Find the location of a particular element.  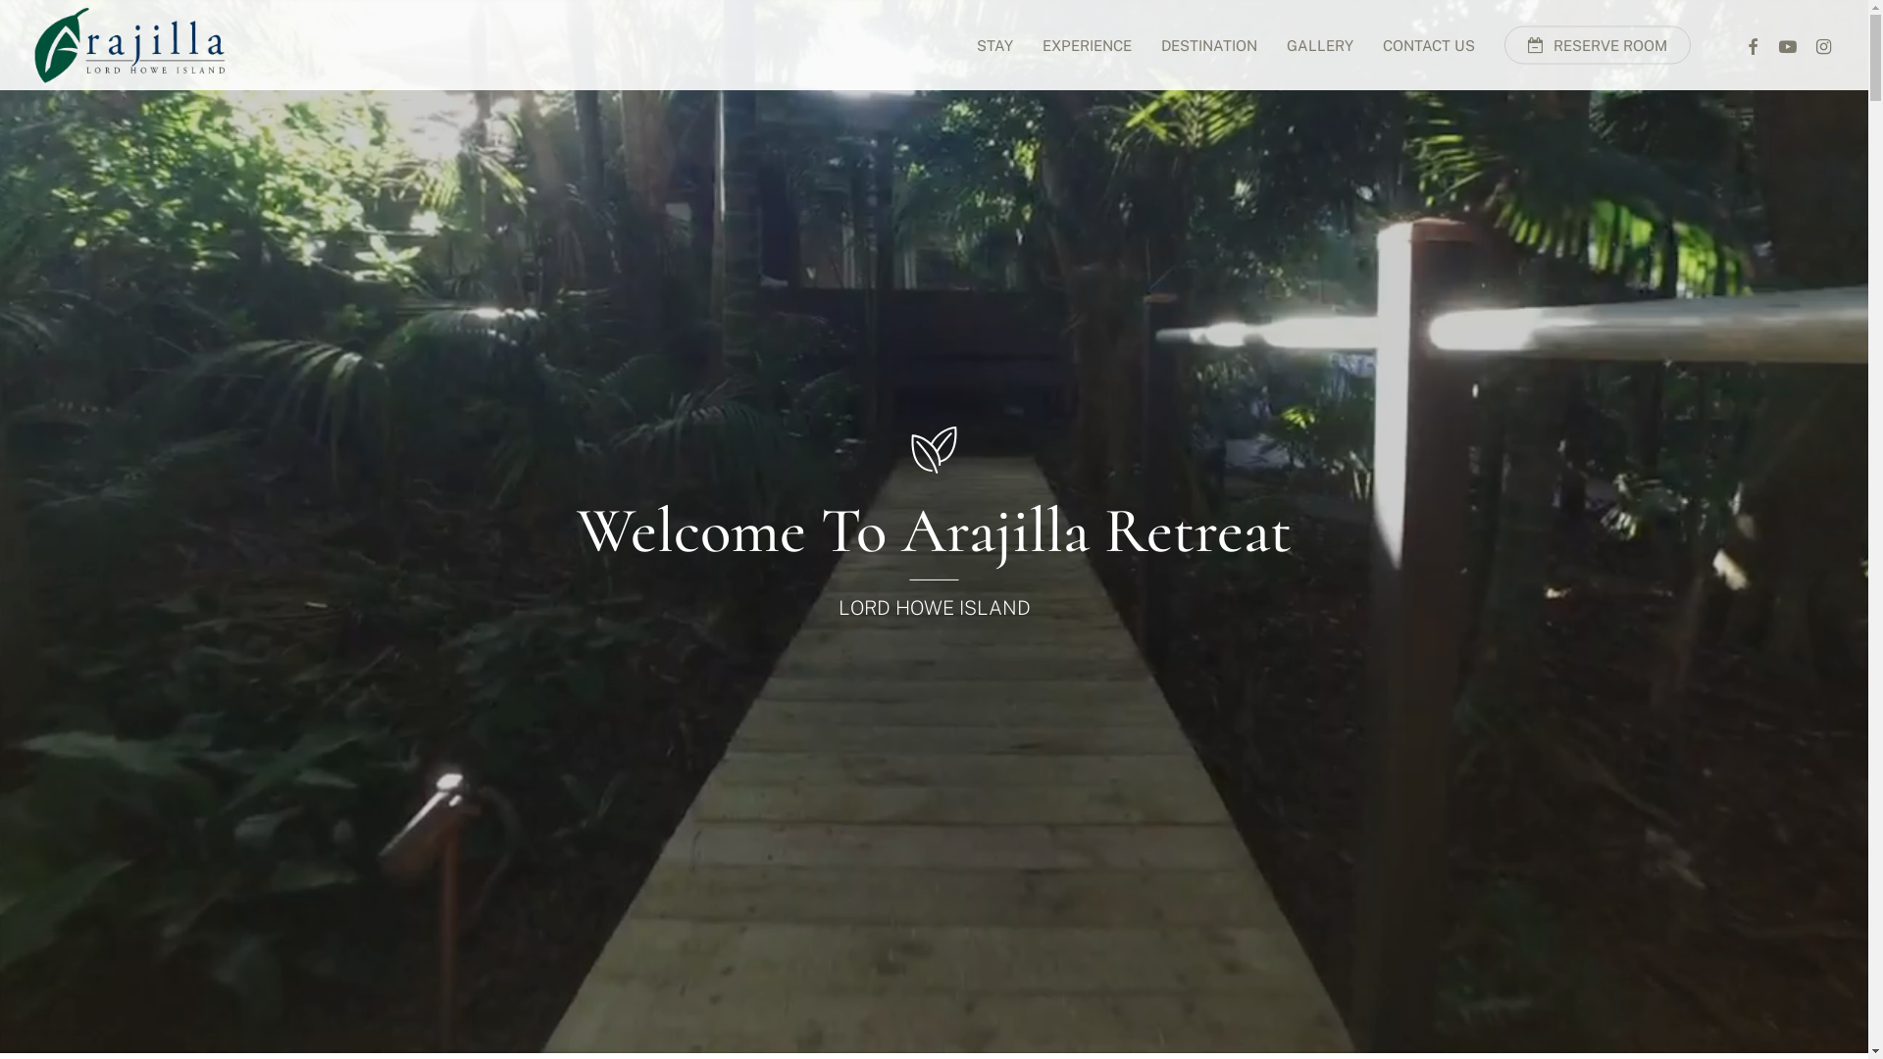

FACEBOOK is located at coordinates (1753, 45).